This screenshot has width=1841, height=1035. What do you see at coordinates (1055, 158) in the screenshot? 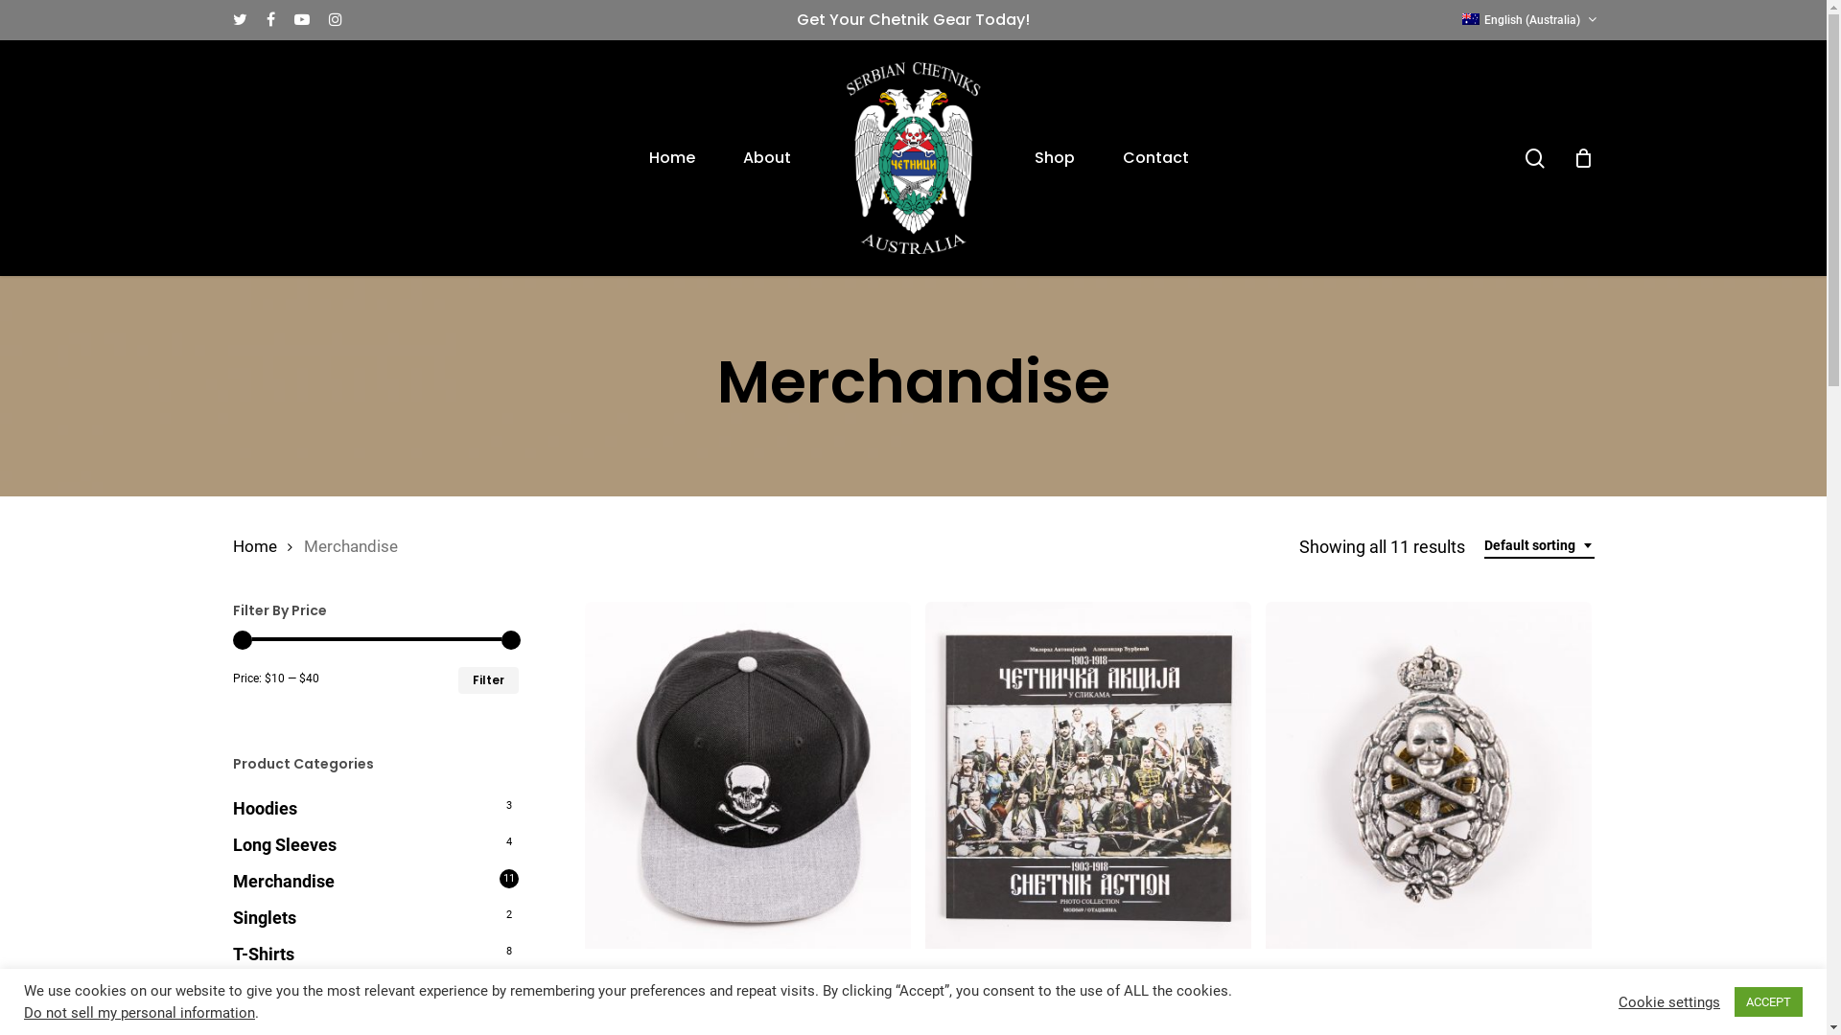
I see `Shop` at bounding box center [1055, 158].